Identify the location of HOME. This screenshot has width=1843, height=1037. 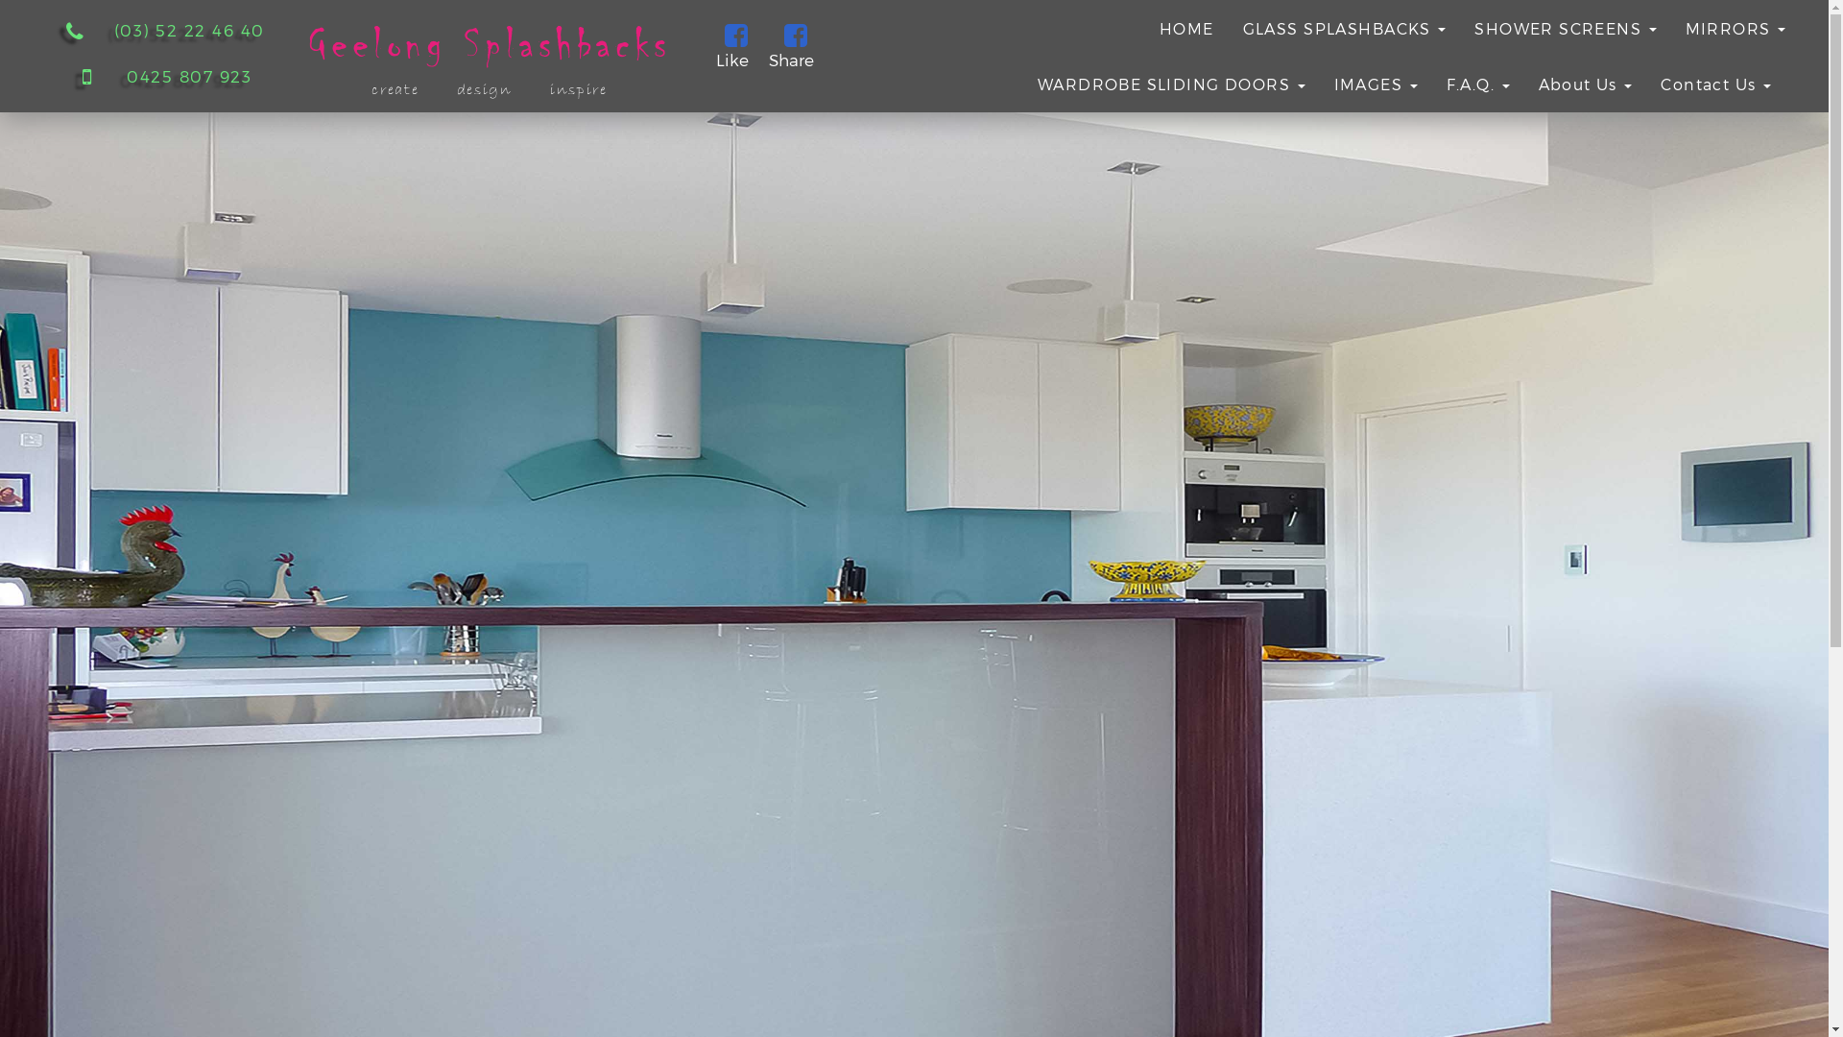
(1186, 29).